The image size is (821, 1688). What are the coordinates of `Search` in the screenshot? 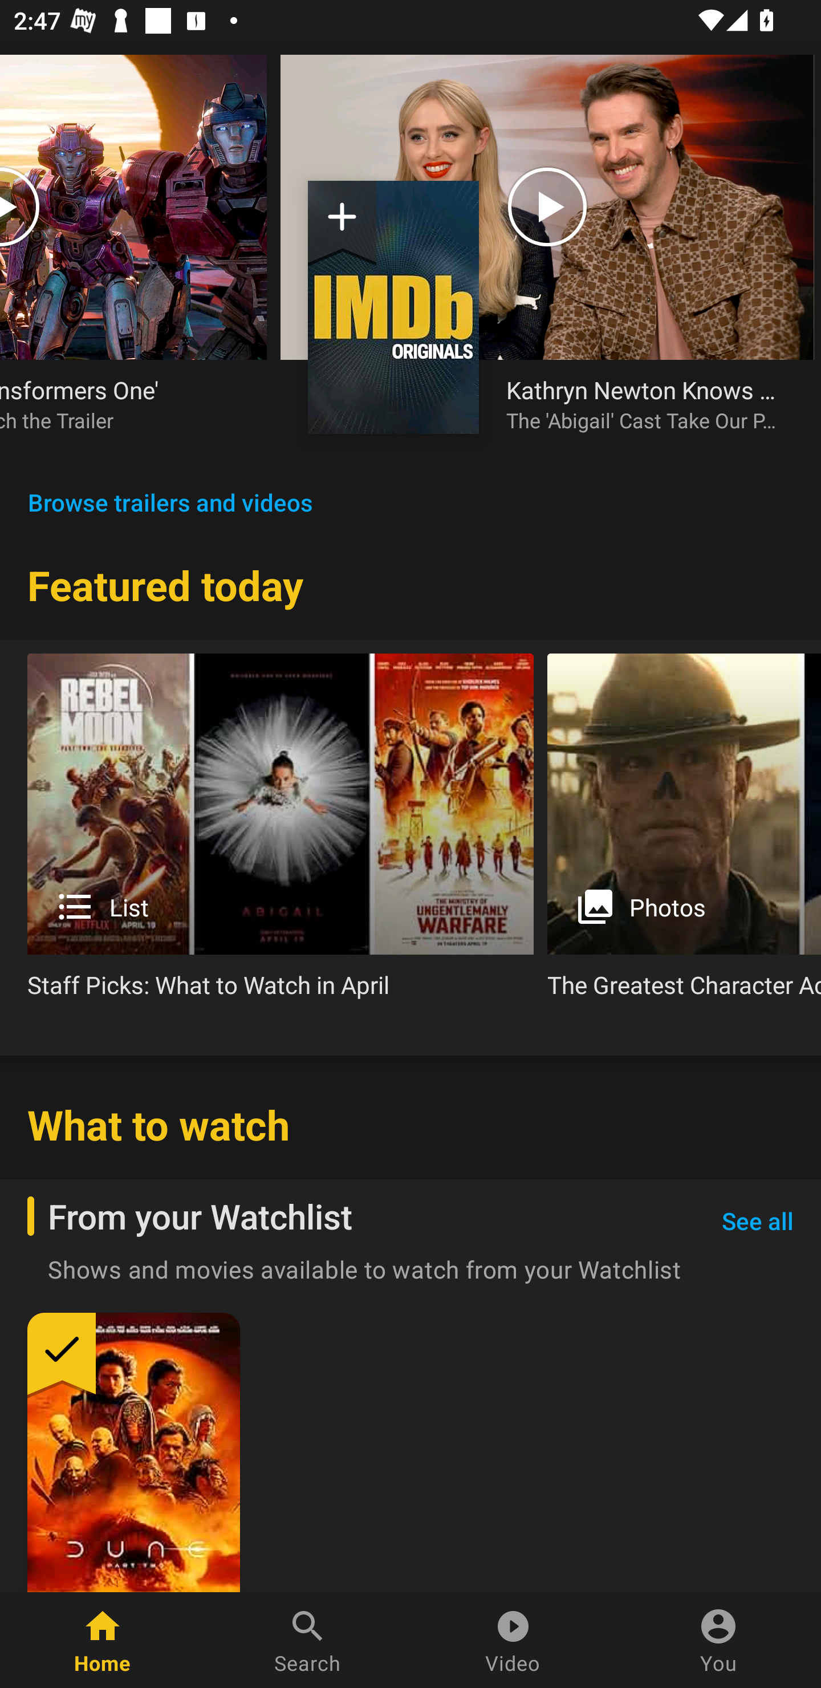 It's located at (308, 1640).